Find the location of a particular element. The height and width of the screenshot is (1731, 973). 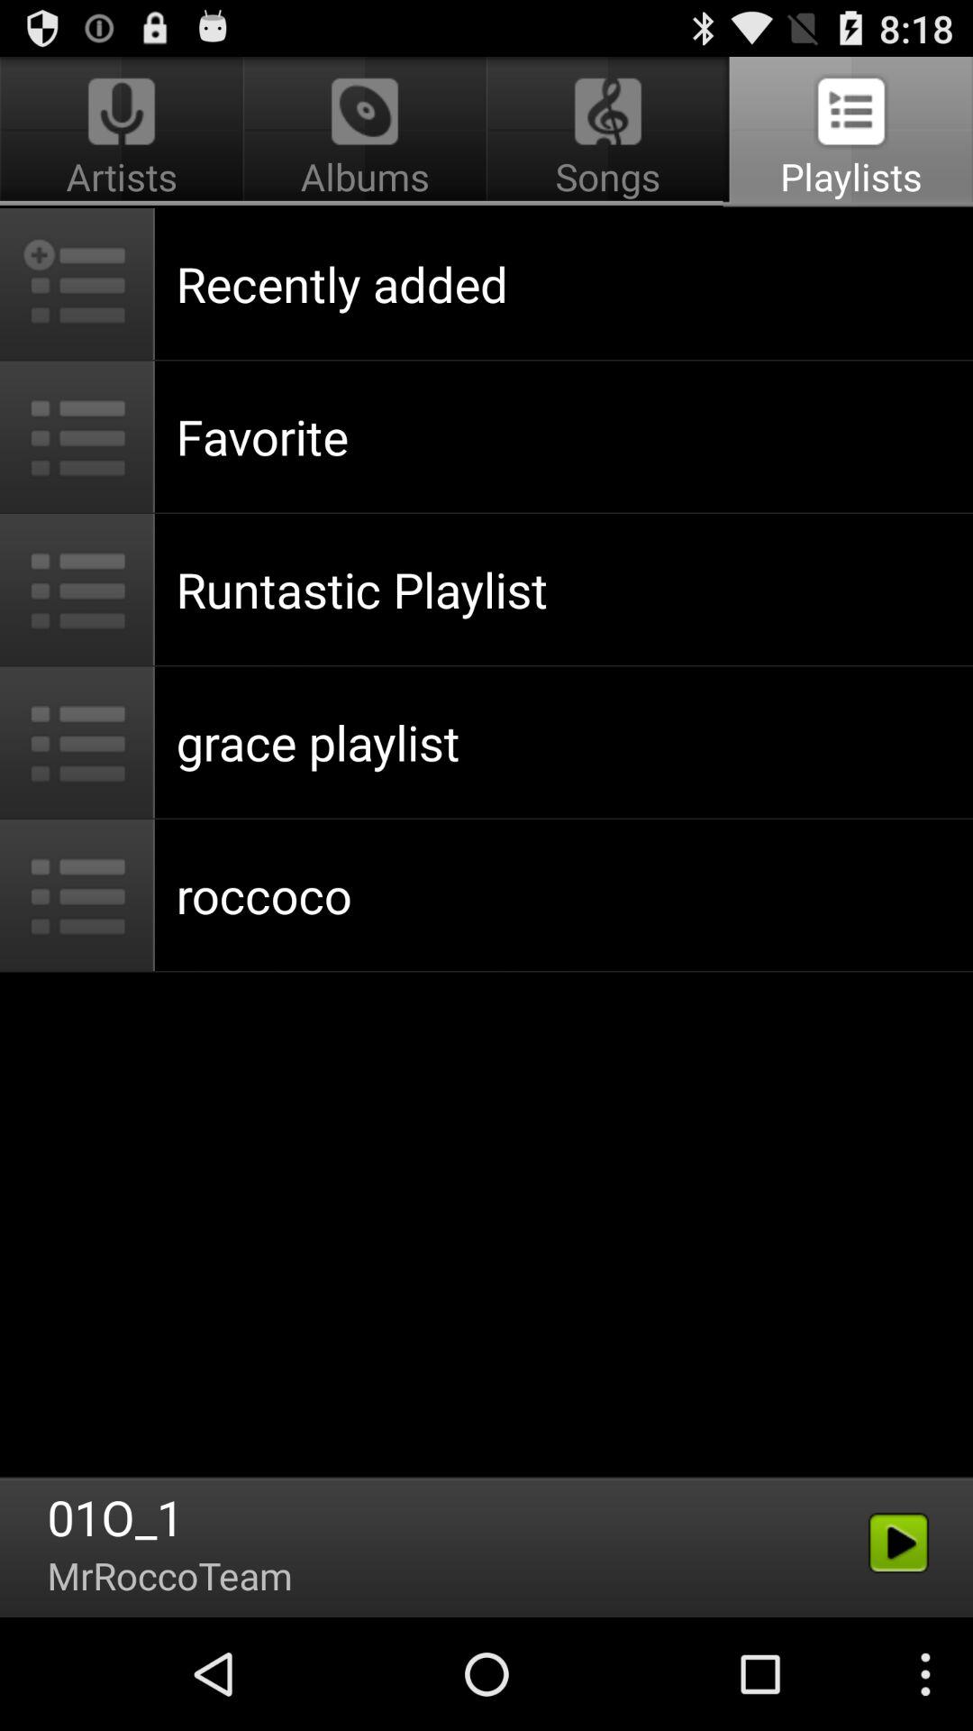

click on playlists is located at coordinates (849, 132).